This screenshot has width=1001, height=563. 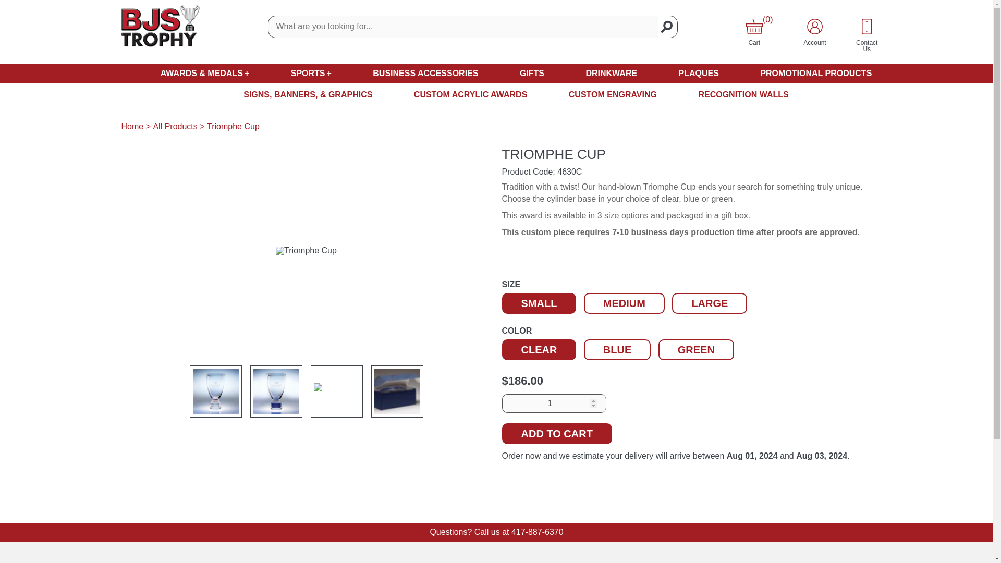 I want to click on Contact Us, so click(x=866, y=26).